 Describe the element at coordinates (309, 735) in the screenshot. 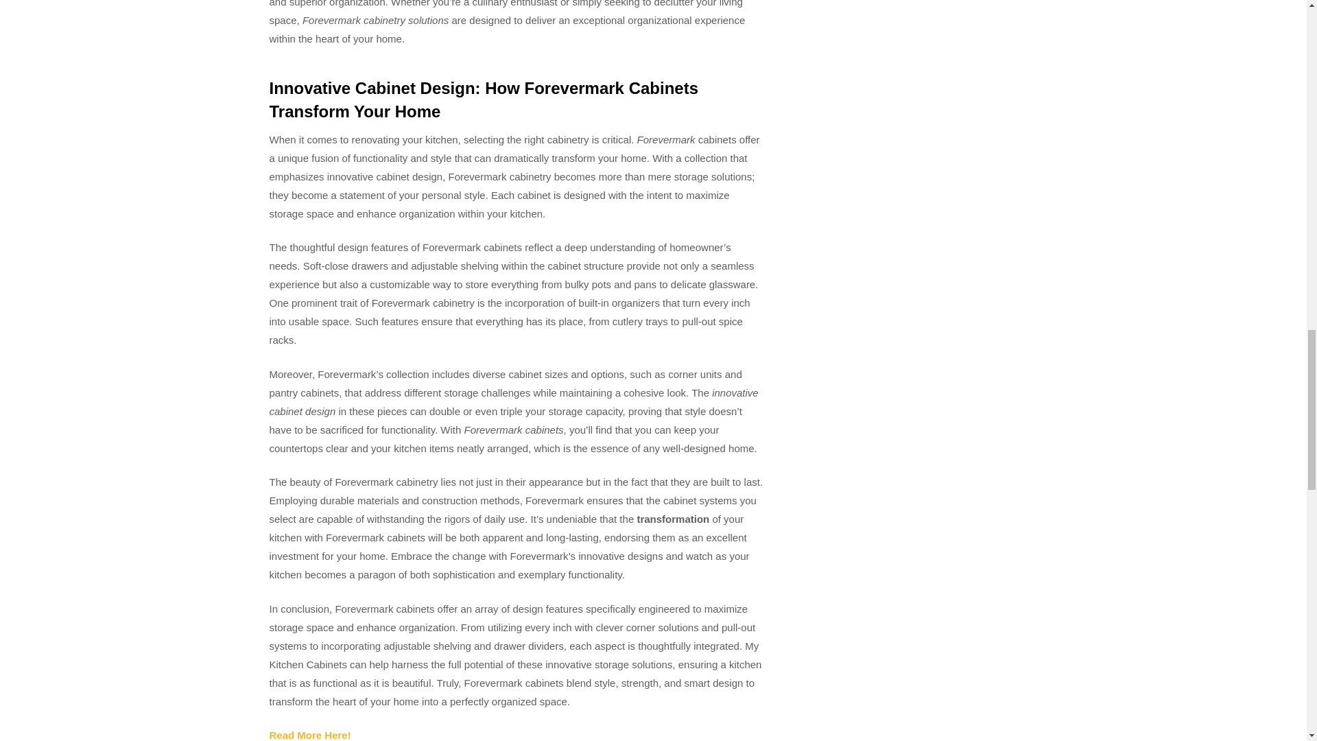

I see `Read More Here!` at that location.